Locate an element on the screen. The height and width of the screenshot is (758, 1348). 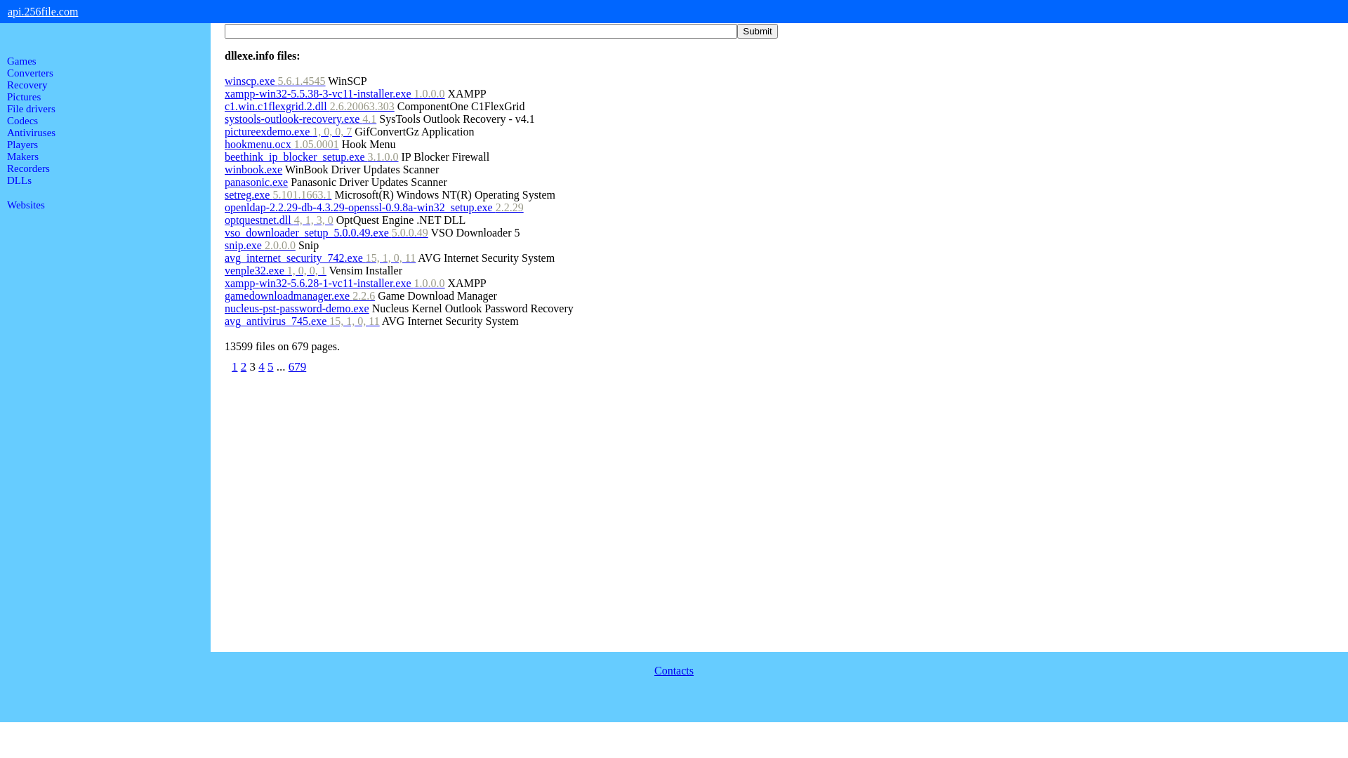
avg_internet_security_742.exe 15, 1, 0, 11 is located at coordinates (320, 258).